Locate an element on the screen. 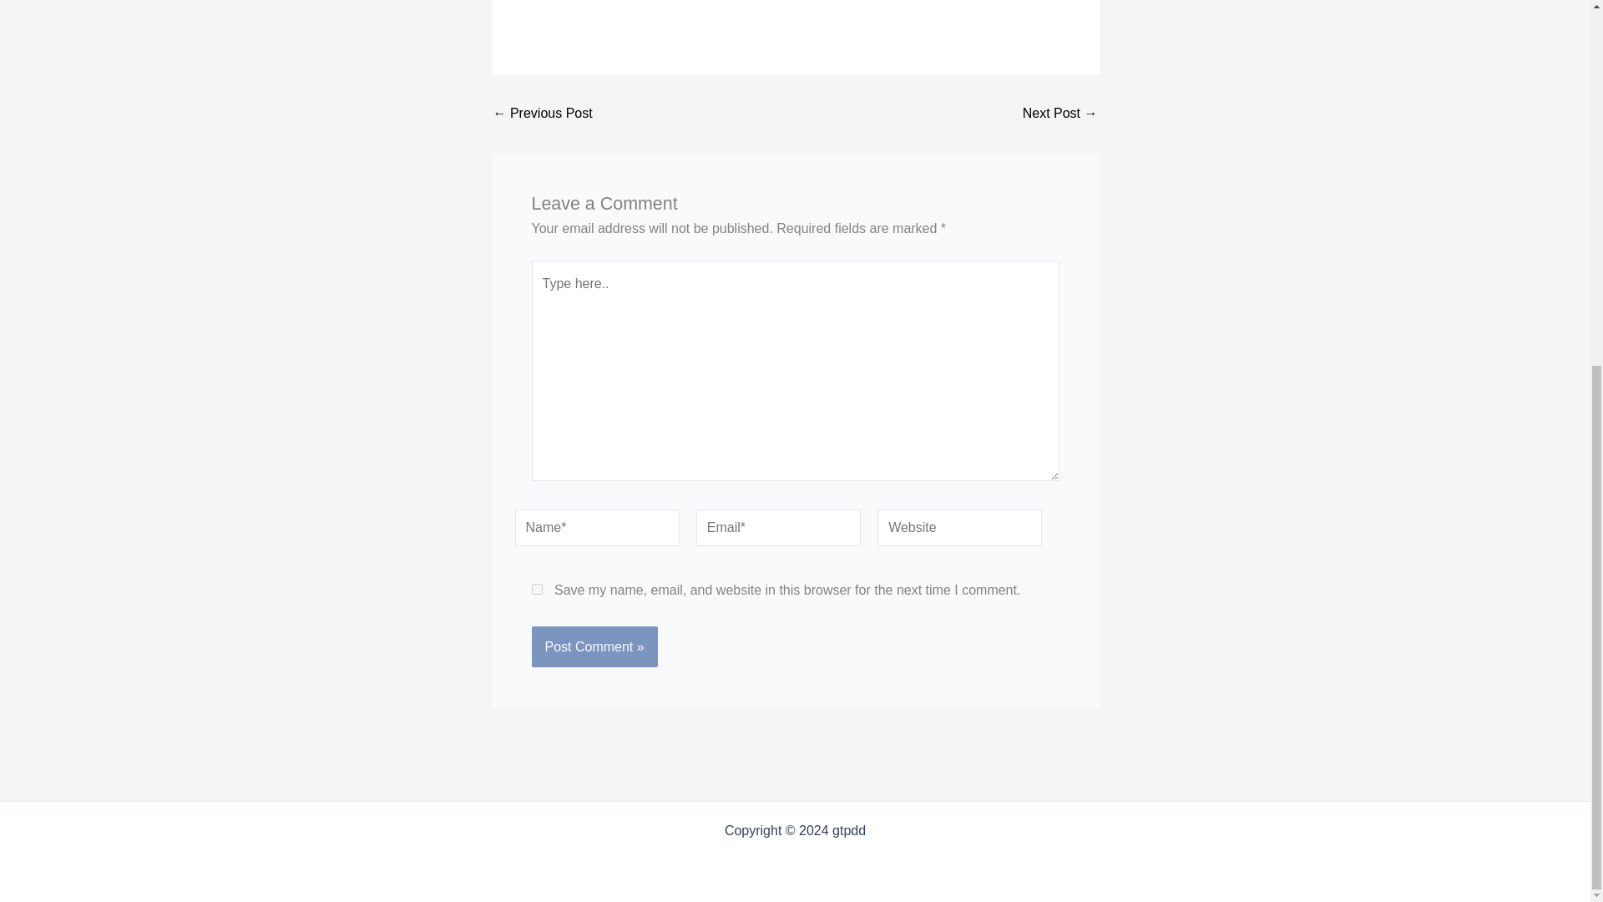  Mid-season Predictions Review is located at coordinates (1060, 114).